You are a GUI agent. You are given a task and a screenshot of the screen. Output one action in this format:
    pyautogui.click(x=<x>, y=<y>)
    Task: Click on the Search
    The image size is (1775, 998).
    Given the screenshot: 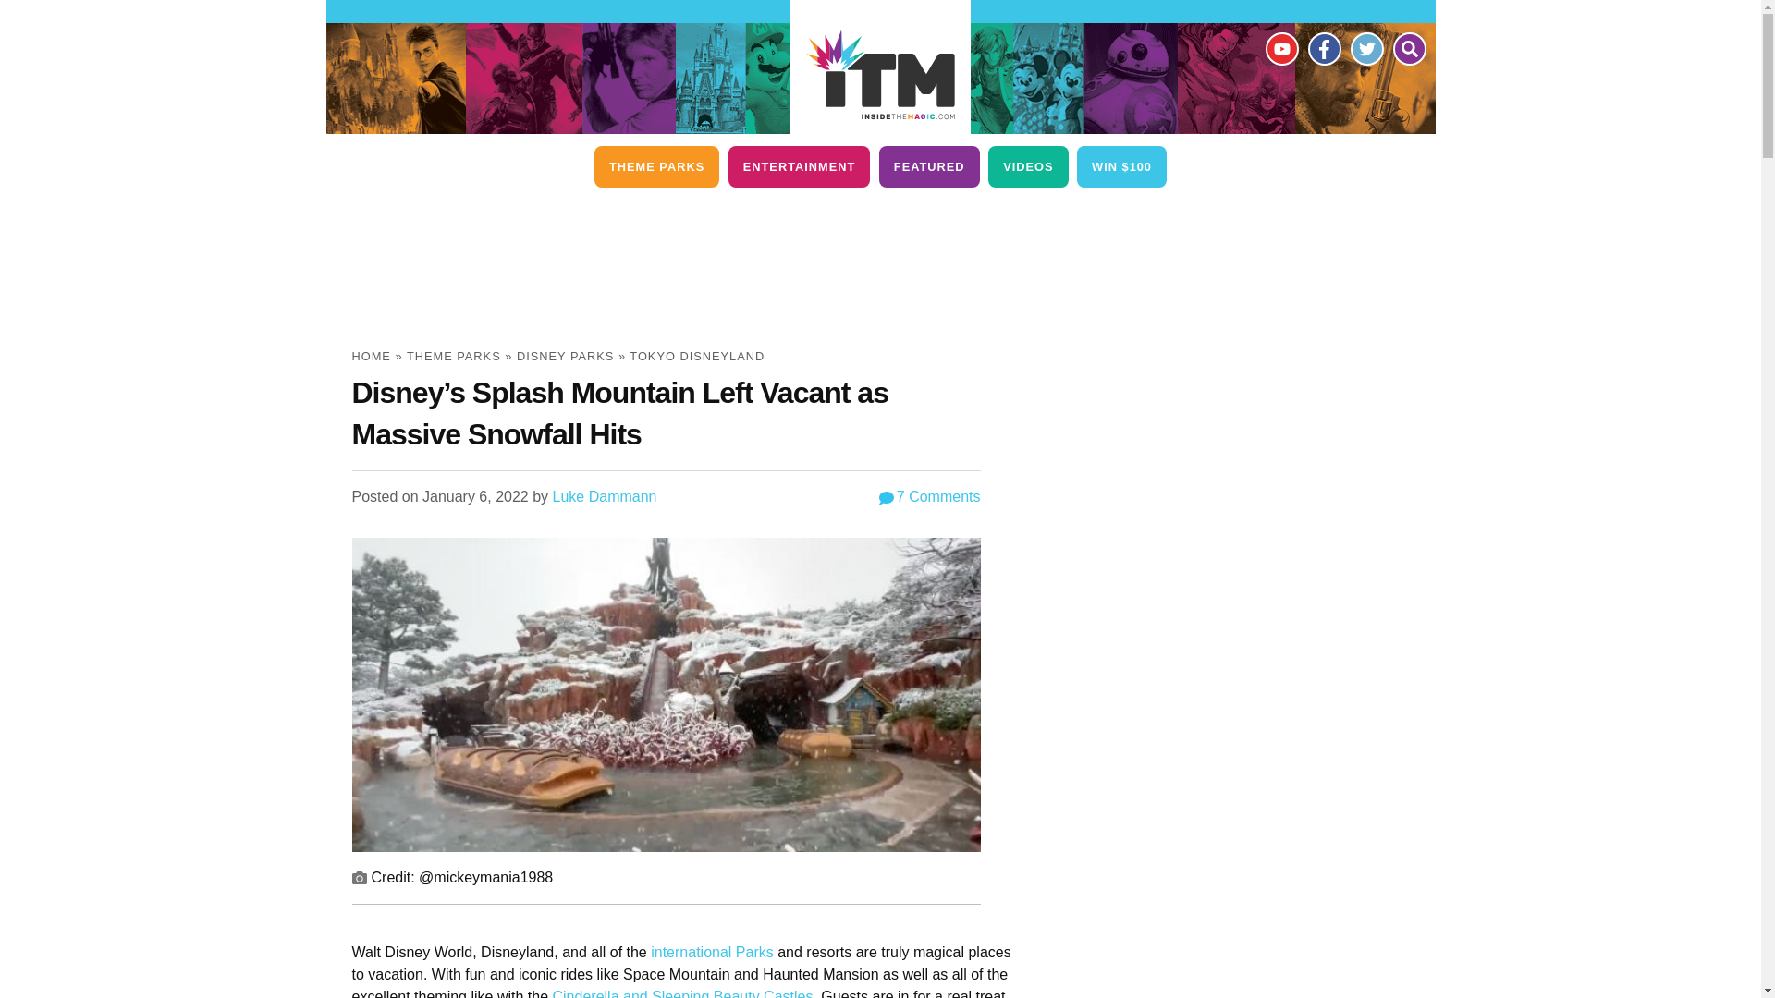 What is the action you would take?
    pyautogui.click(x=1408, y=48)
    